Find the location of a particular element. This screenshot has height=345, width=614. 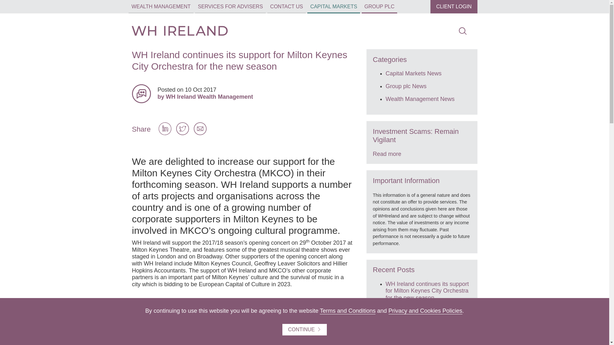

View entries posted by WH Ireland Wealth Management is located at coordinates (255, 97).